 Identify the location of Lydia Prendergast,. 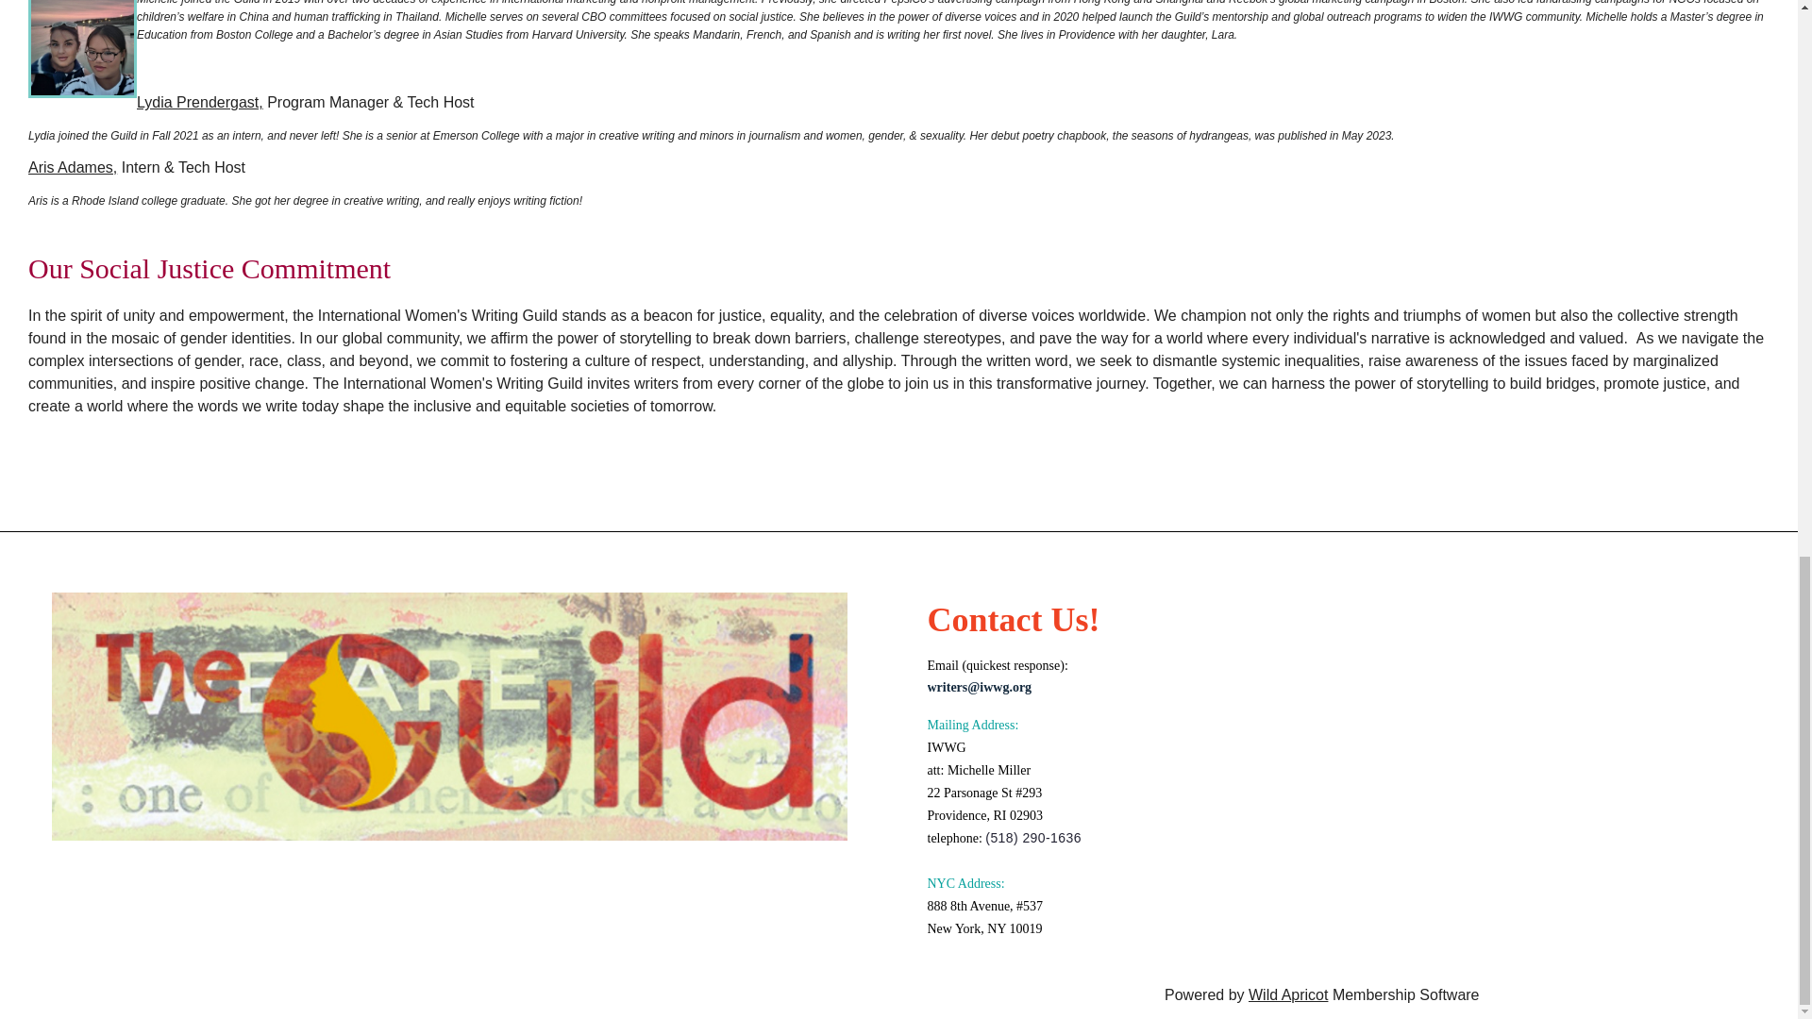
(200, 102).